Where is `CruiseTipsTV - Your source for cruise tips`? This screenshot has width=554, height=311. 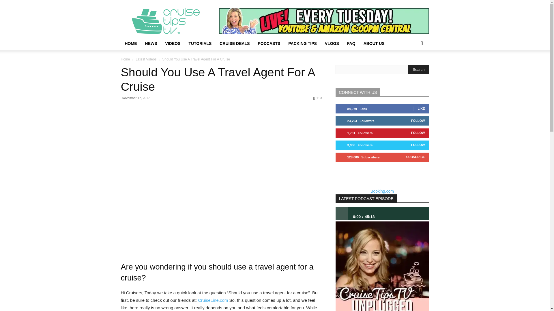
CruiseTipsTV - Your source for cruise tips is located at coordinates (169, 21).